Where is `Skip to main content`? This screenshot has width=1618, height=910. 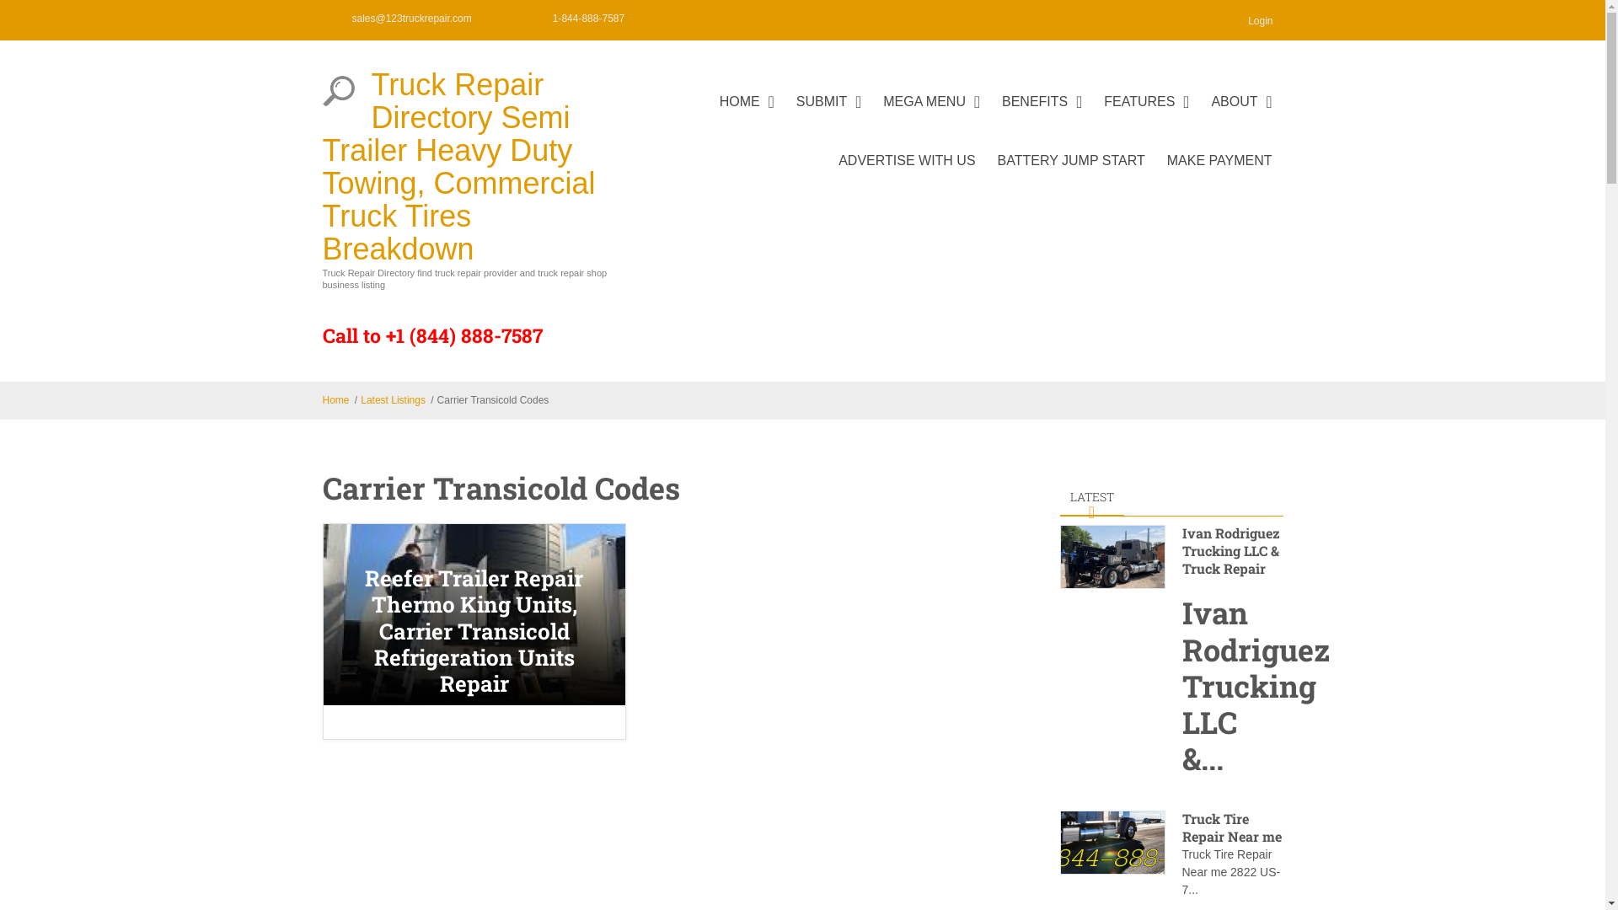 Skip to main content is located at coordinates (61, 0).